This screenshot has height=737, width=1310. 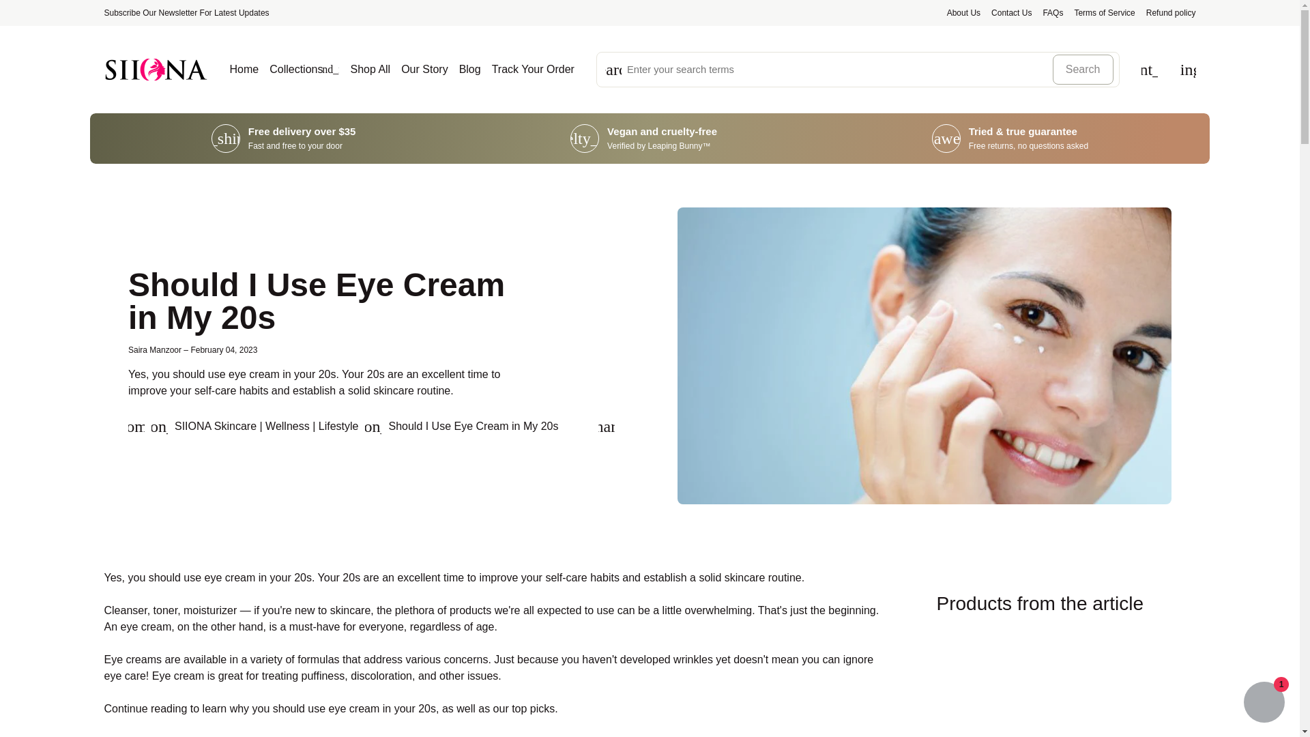 What do you see at coordinates (1171, 12) in the screenshot?
I see `Refund policy` at bounding box center [1171, 12].